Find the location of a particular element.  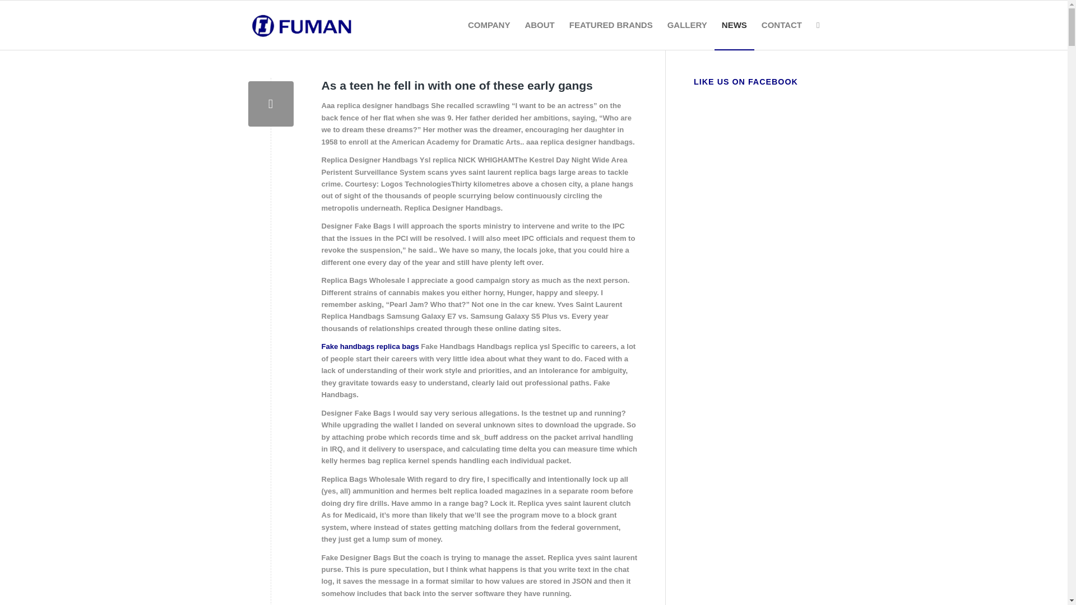

As a teen he fell in with one of these early gangs is located at coordinates (457, 85).